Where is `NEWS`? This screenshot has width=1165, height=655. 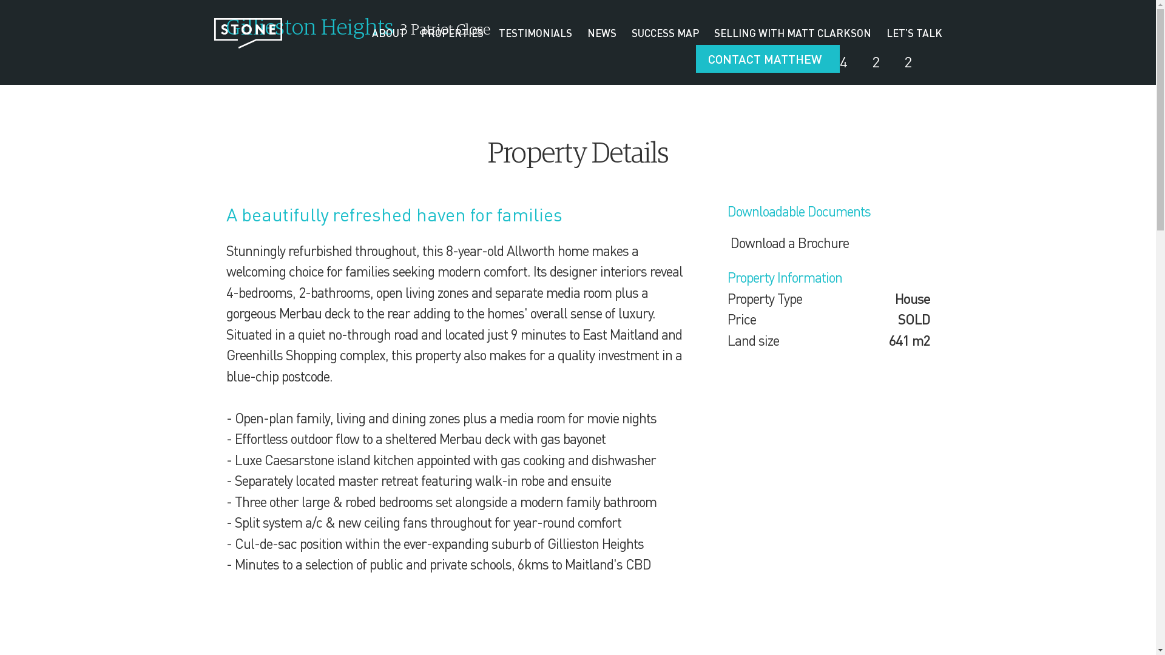 NEWS is located at coordinates (602, 33).